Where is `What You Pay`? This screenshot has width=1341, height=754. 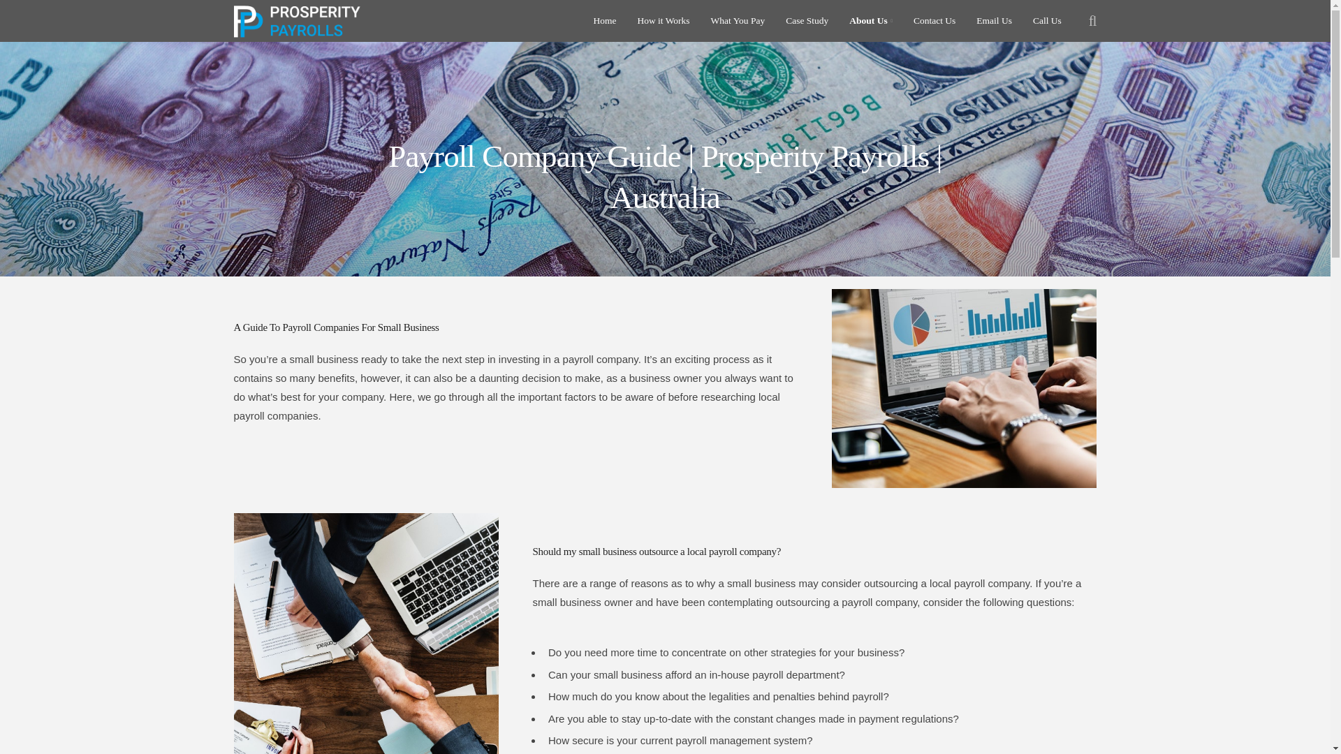 What You Pay is located at coordinates (738, 21).